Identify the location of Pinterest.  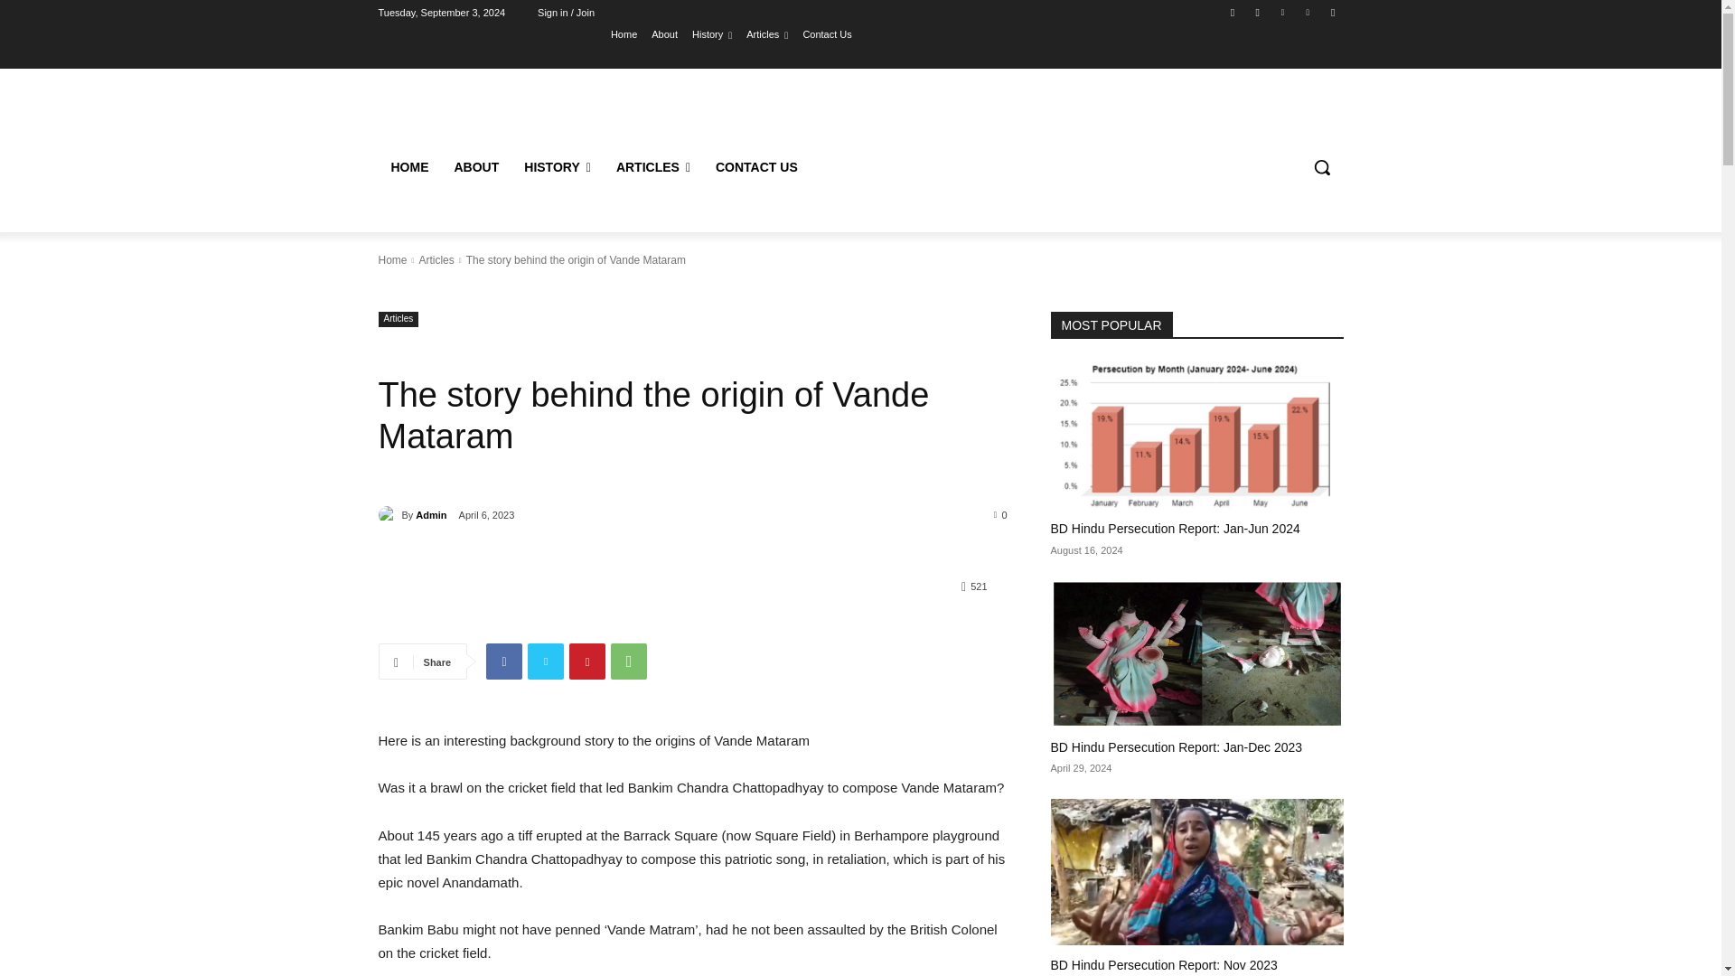
(587, 661).